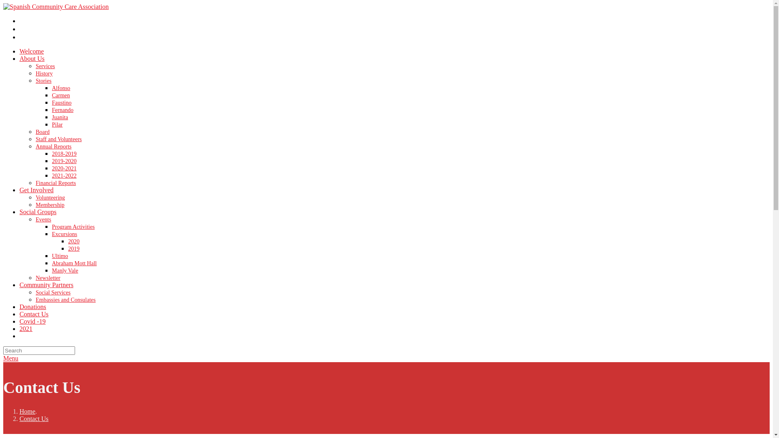 The image size is (779, 438). I want to click on Juanita, so click(60, 118).